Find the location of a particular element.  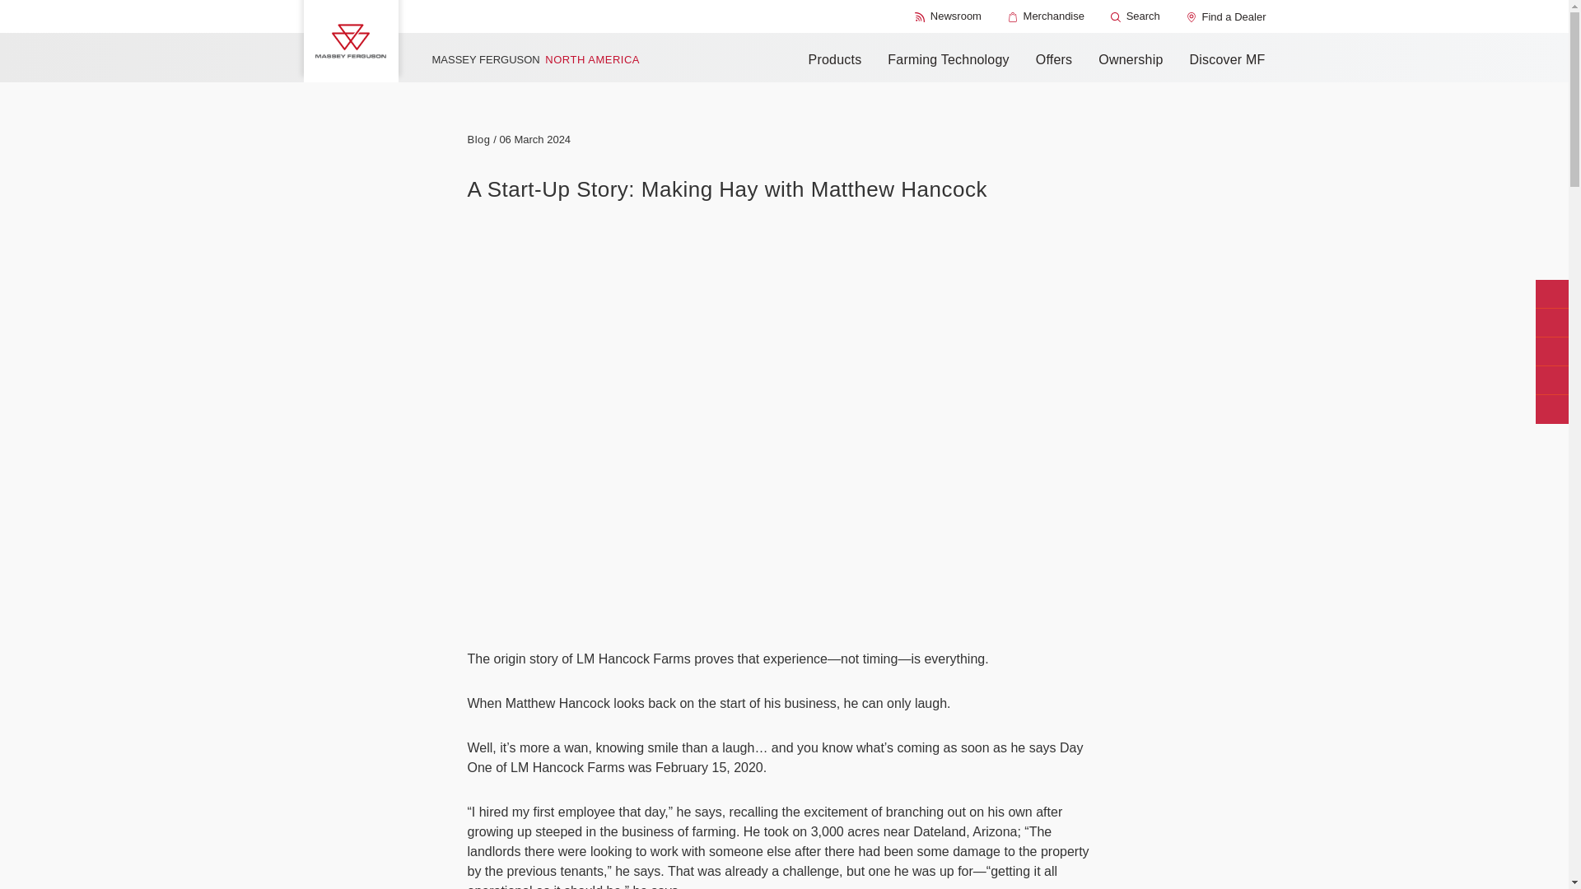

Merchandise is located at coordinates (1046, 16).